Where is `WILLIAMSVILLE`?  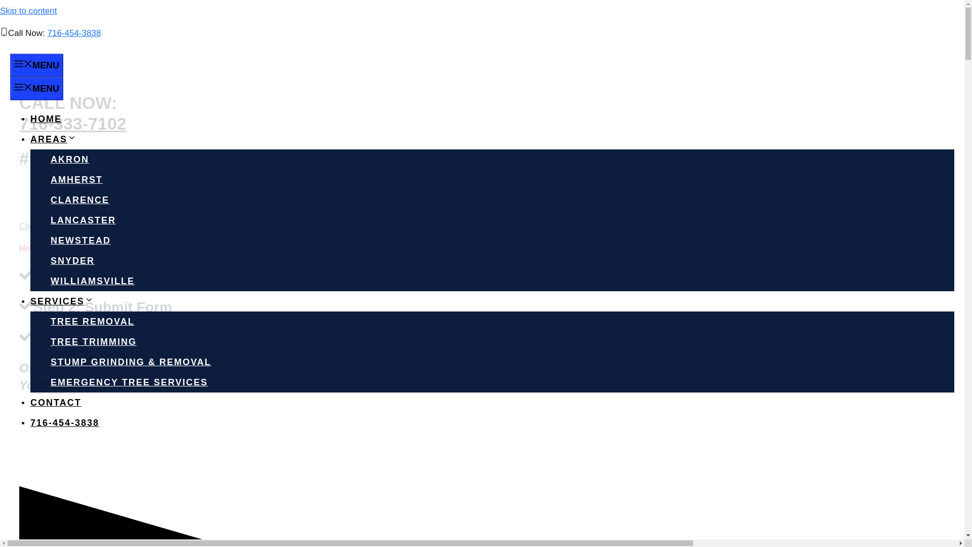 WILLIAMSVILLE is located at coordinates (92, 281).